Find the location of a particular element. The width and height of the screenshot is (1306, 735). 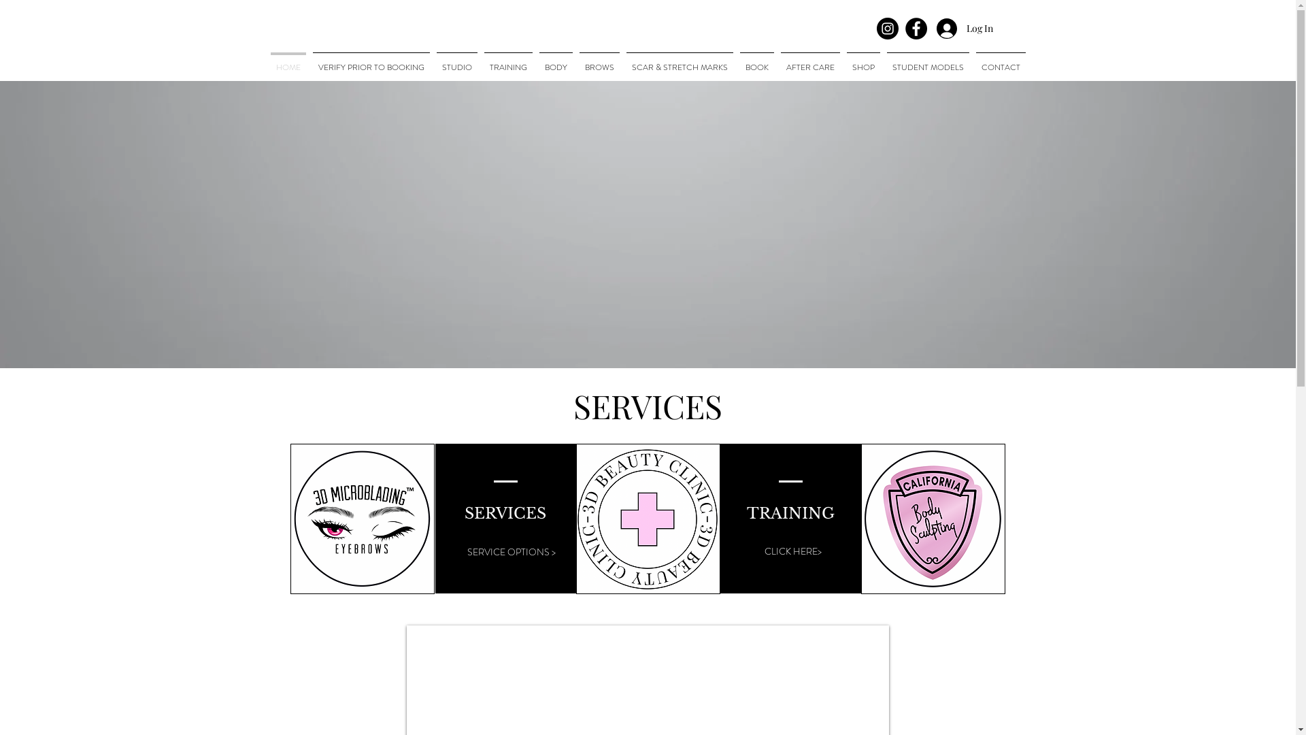

HOME is located at coordinates (288, 61).